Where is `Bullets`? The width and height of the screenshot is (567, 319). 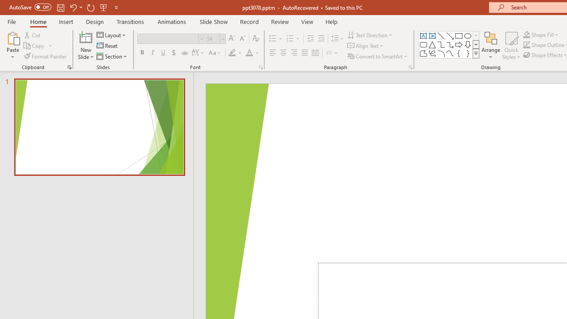 Bullets is located at coordinates (276, 39).